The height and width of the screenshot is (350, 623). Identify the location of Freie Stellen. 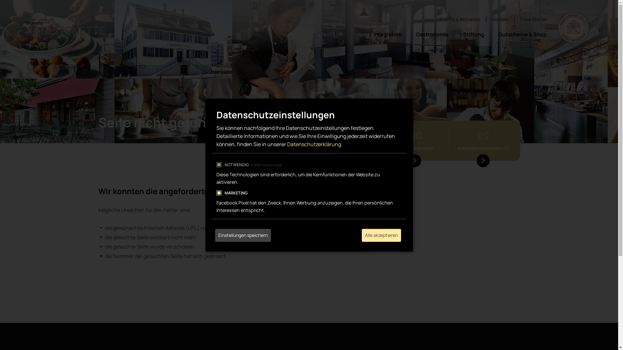
(534, 19).